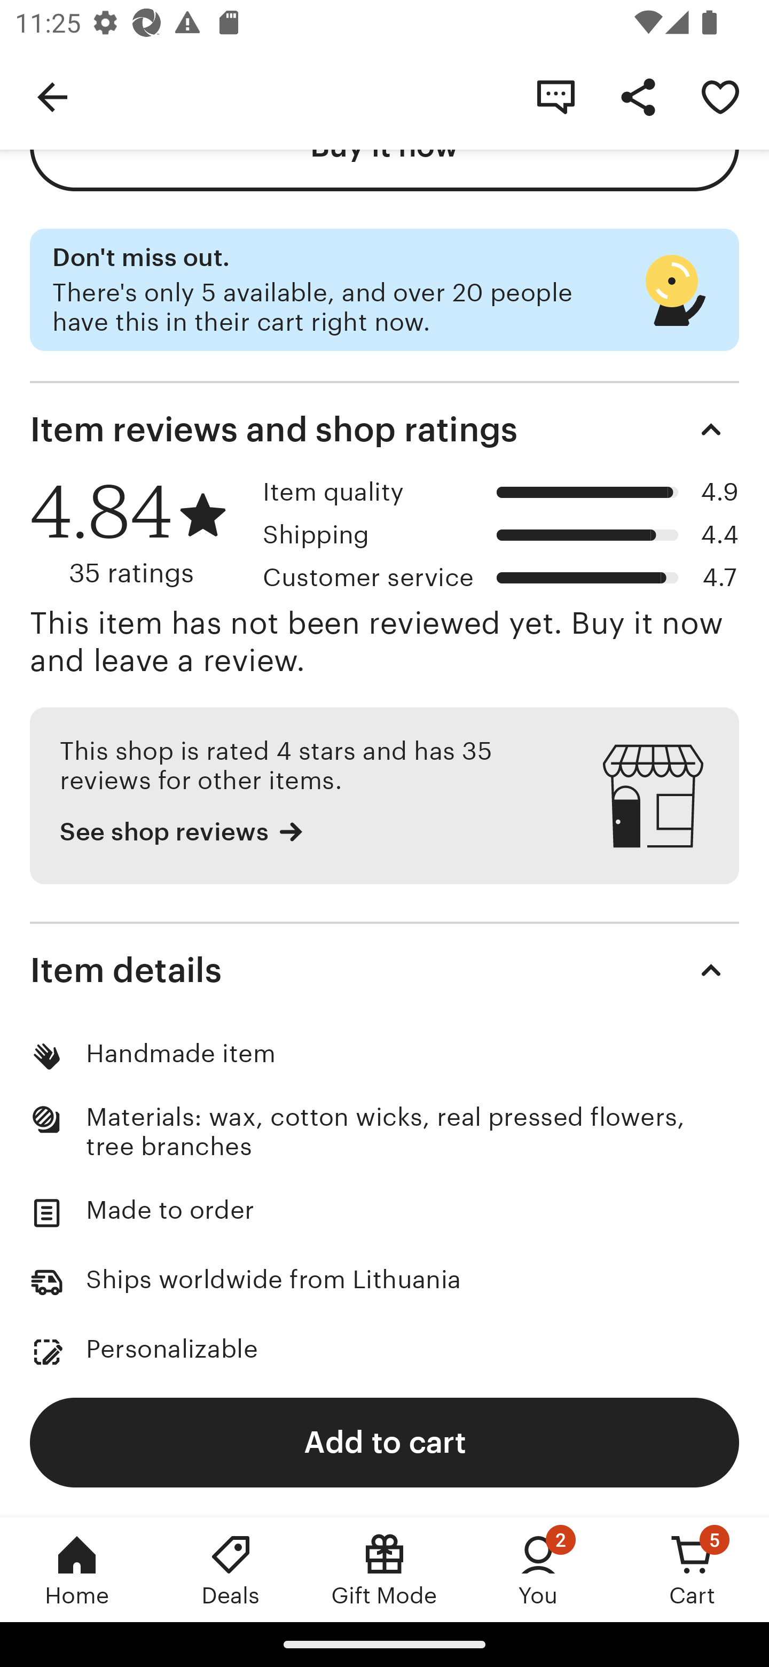  What do you see at coordinates (384, 1569) in the screenshot?
I see `Gift Mode` at bounding box center [384, 1569].